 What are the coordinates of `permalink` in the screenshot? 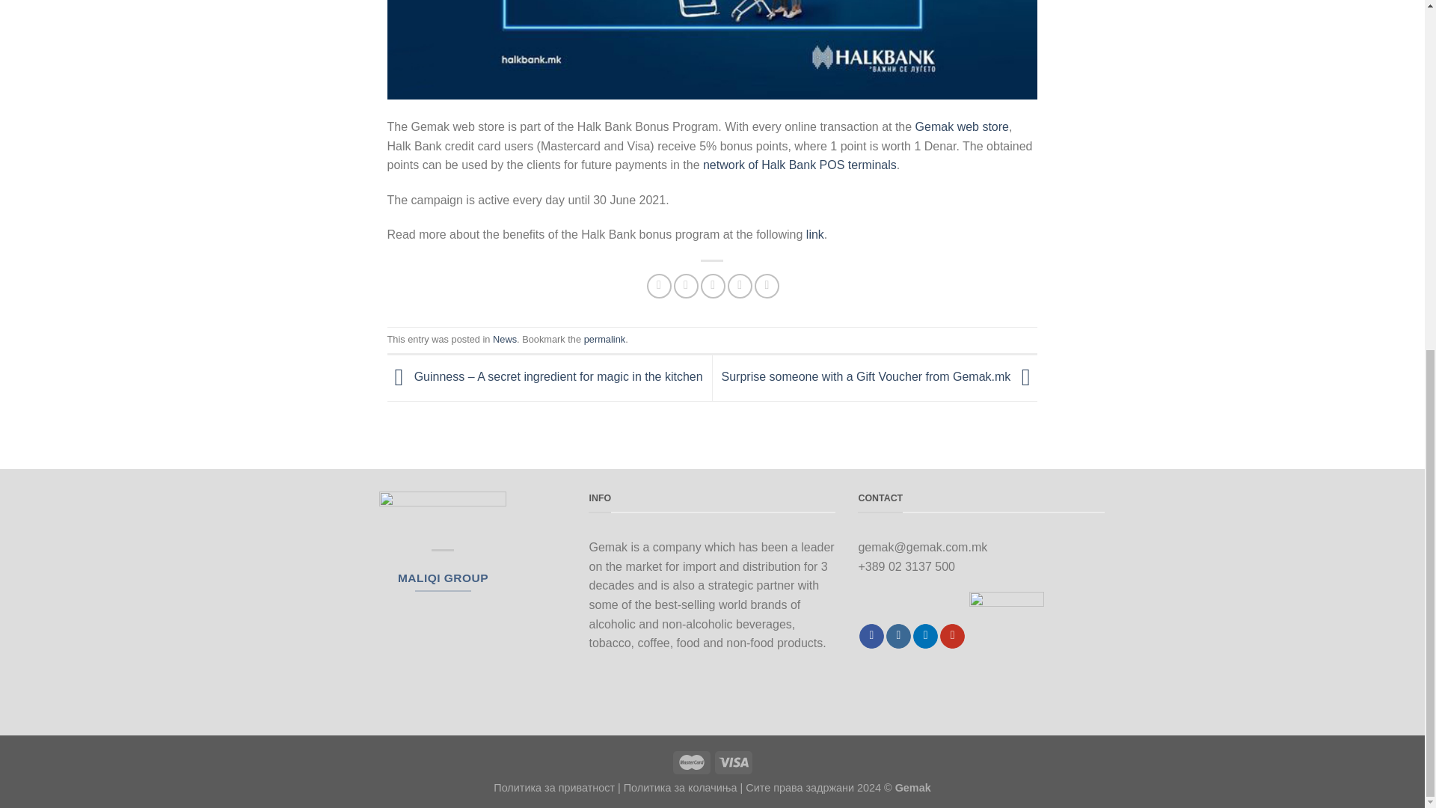 It's located at (604, 340).